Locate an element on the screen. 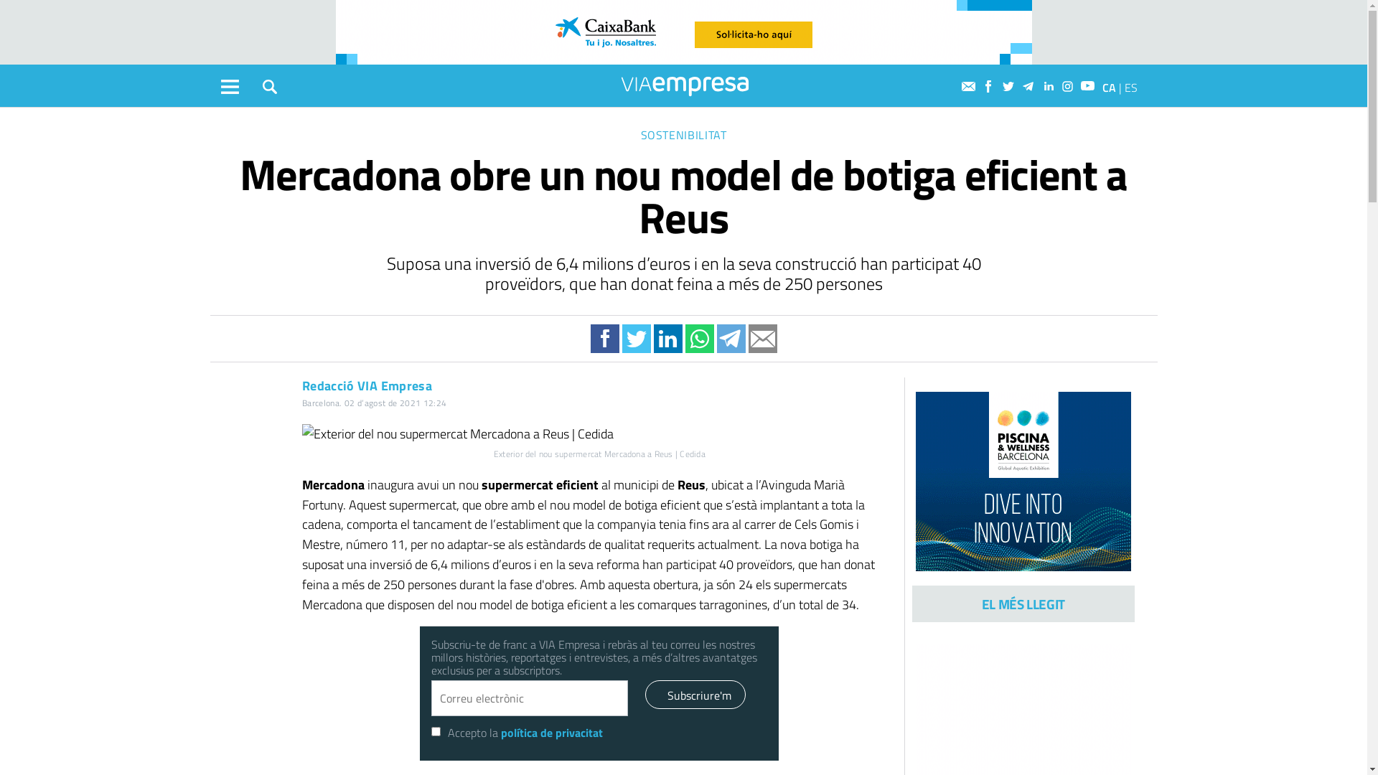 The height and width of the screenshot is (775, 1378). Instagram is located at coordinates (1069, 86).